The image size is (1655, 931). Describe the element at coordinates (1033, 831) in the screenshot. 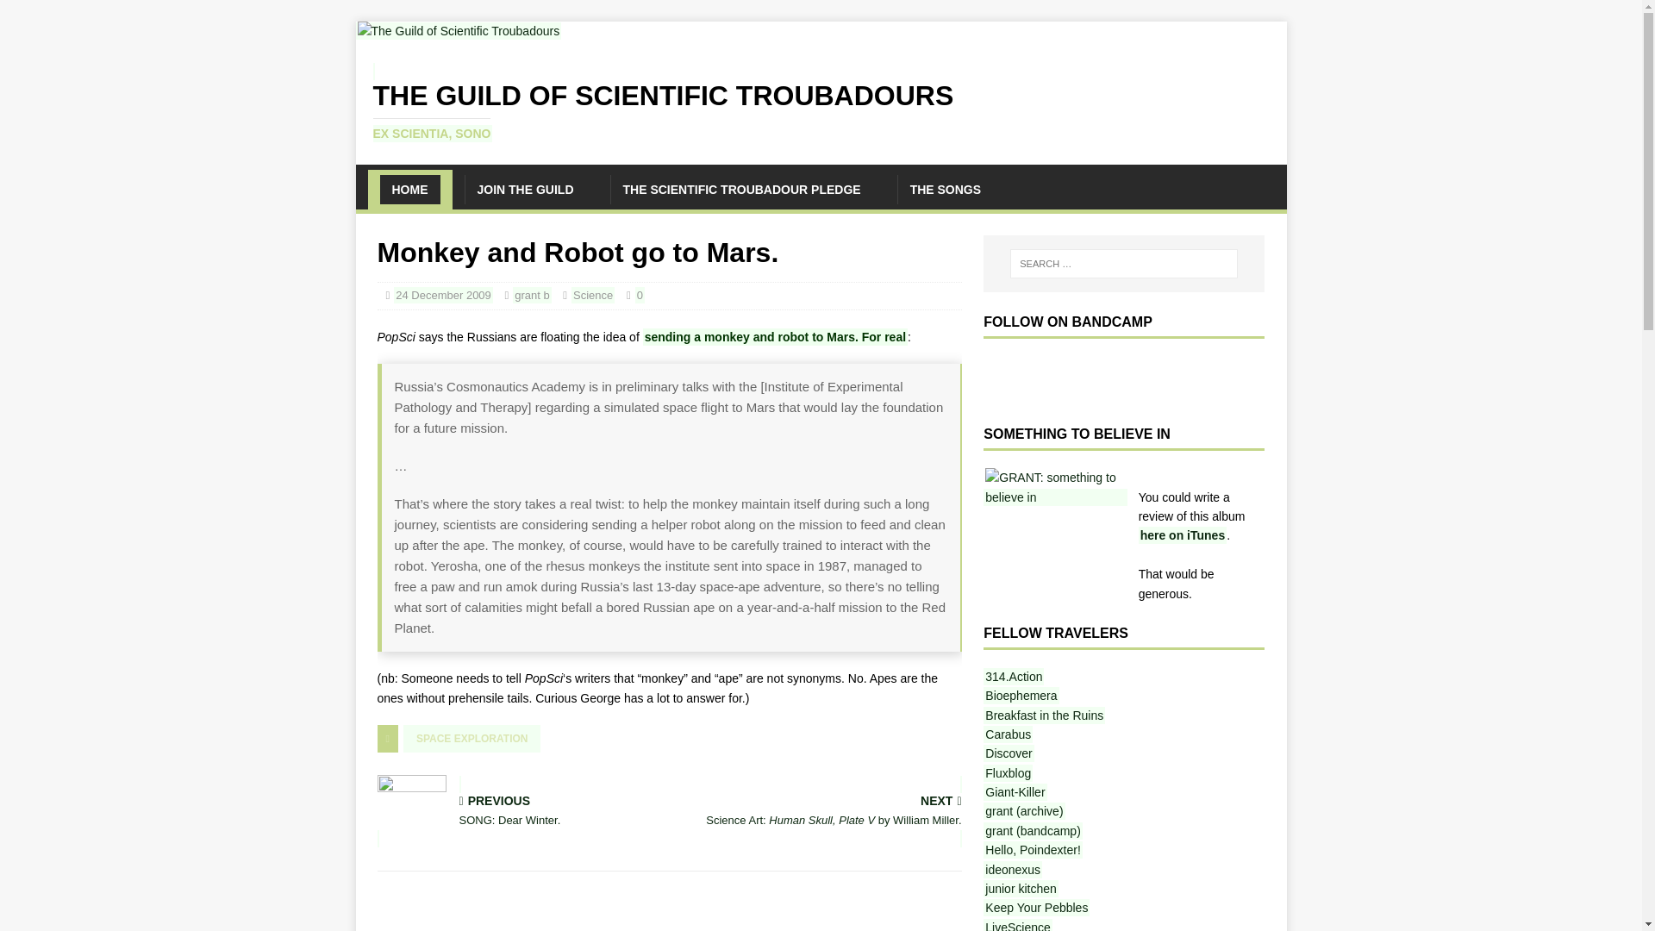

I see `The Guild travels elsewhere.` at that location.